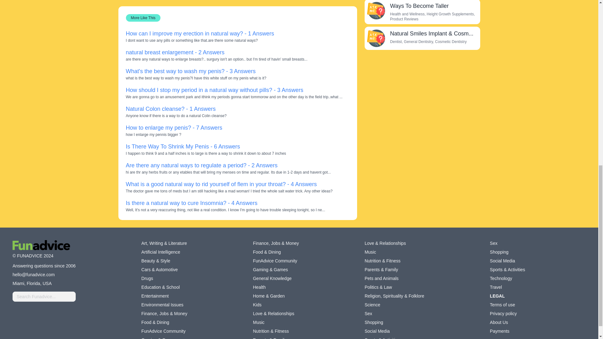 The image size is (603, 339). Describe the element at coordinates (173, 127) in the screenshot. I see `How to enlarge my penis? - 7 Answers` at that location.